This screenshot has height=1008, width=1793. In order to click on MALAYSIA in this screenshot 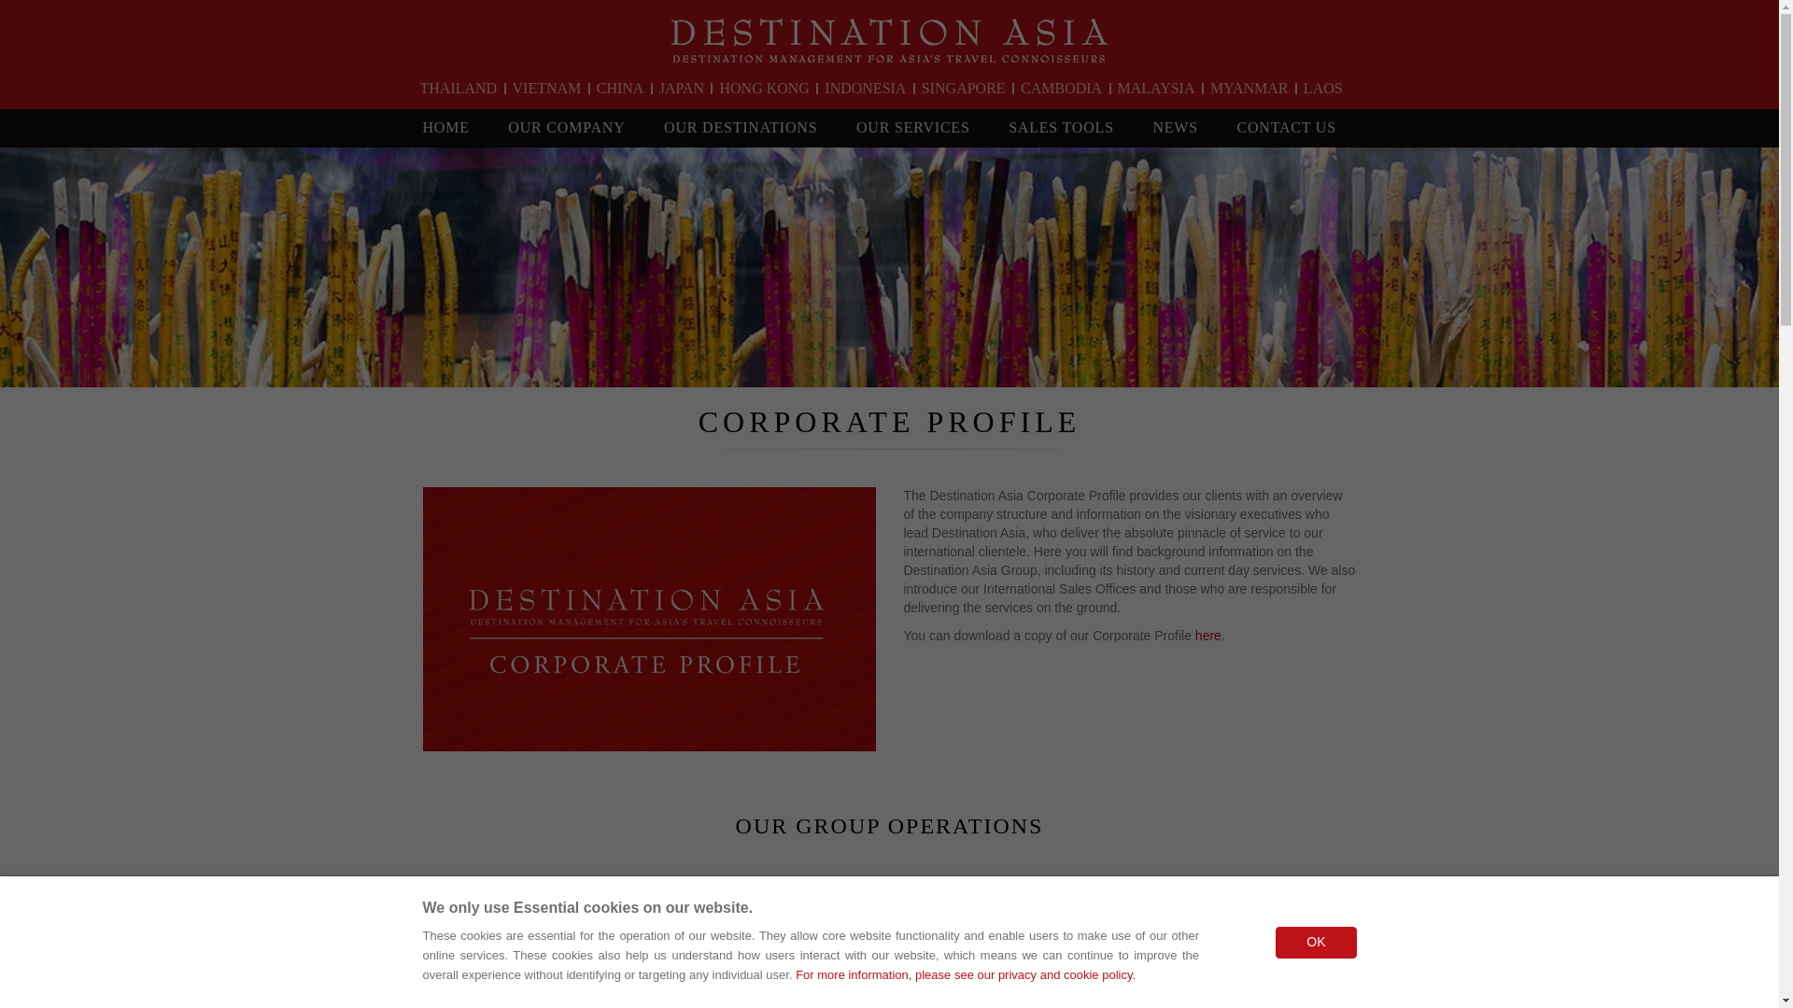, I will do `click(1156, 88)`.